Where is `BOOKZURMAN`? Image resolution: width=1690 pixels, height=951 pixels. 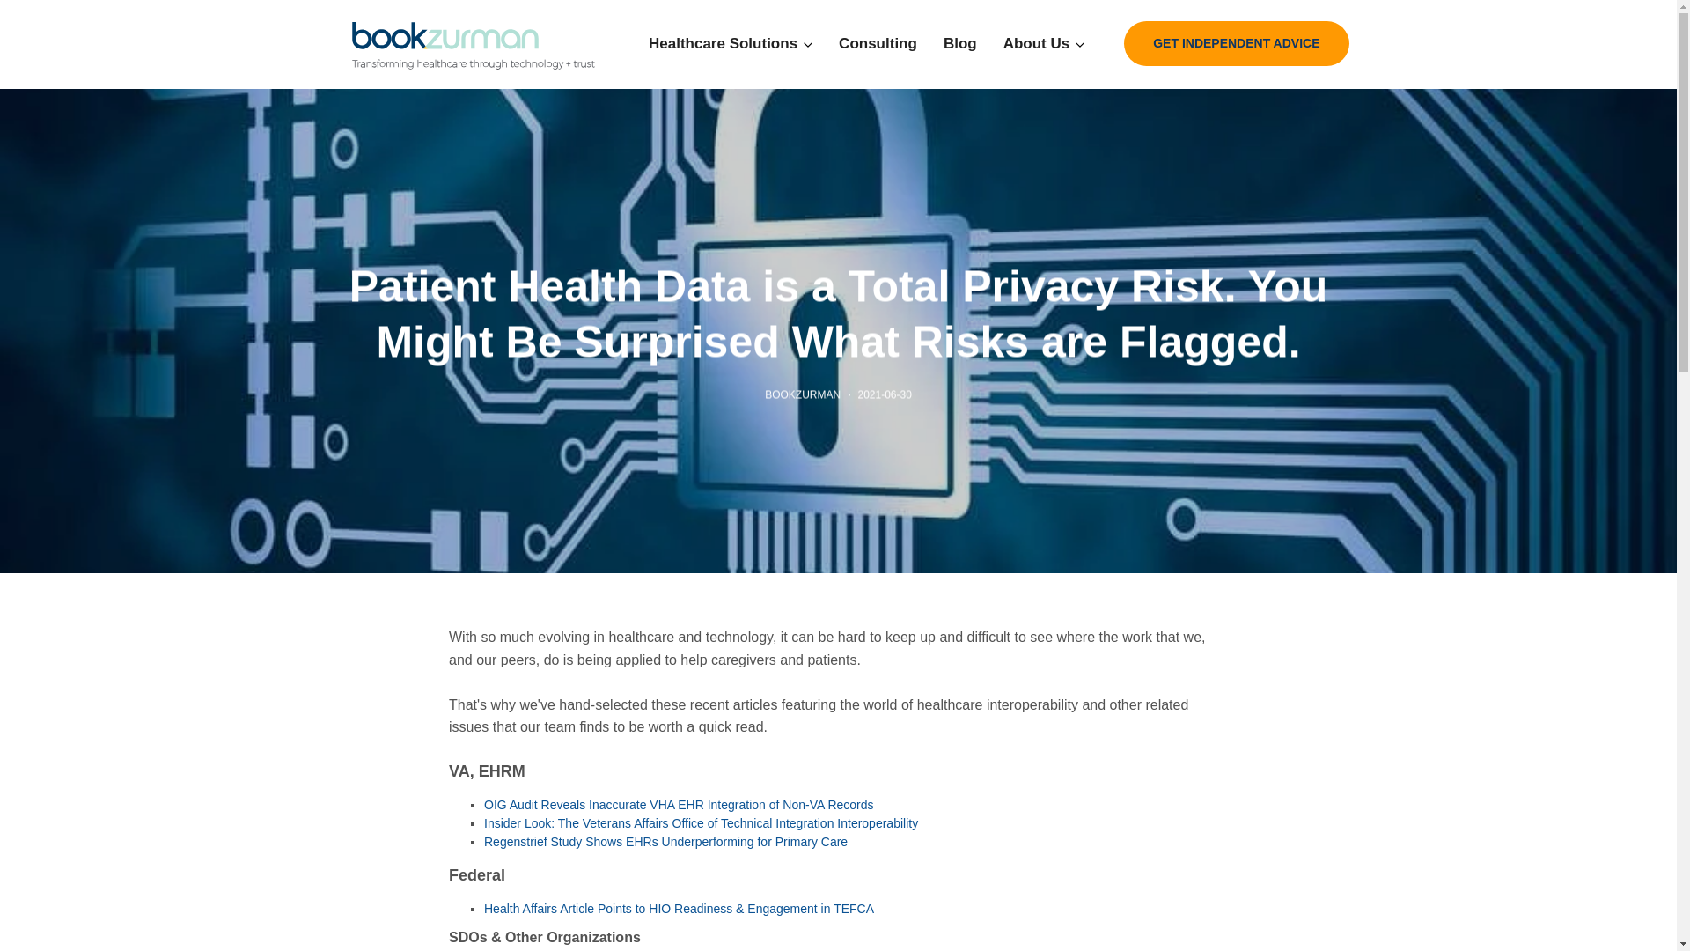
BOOKZURMAN is located at coordinates (803, 394).